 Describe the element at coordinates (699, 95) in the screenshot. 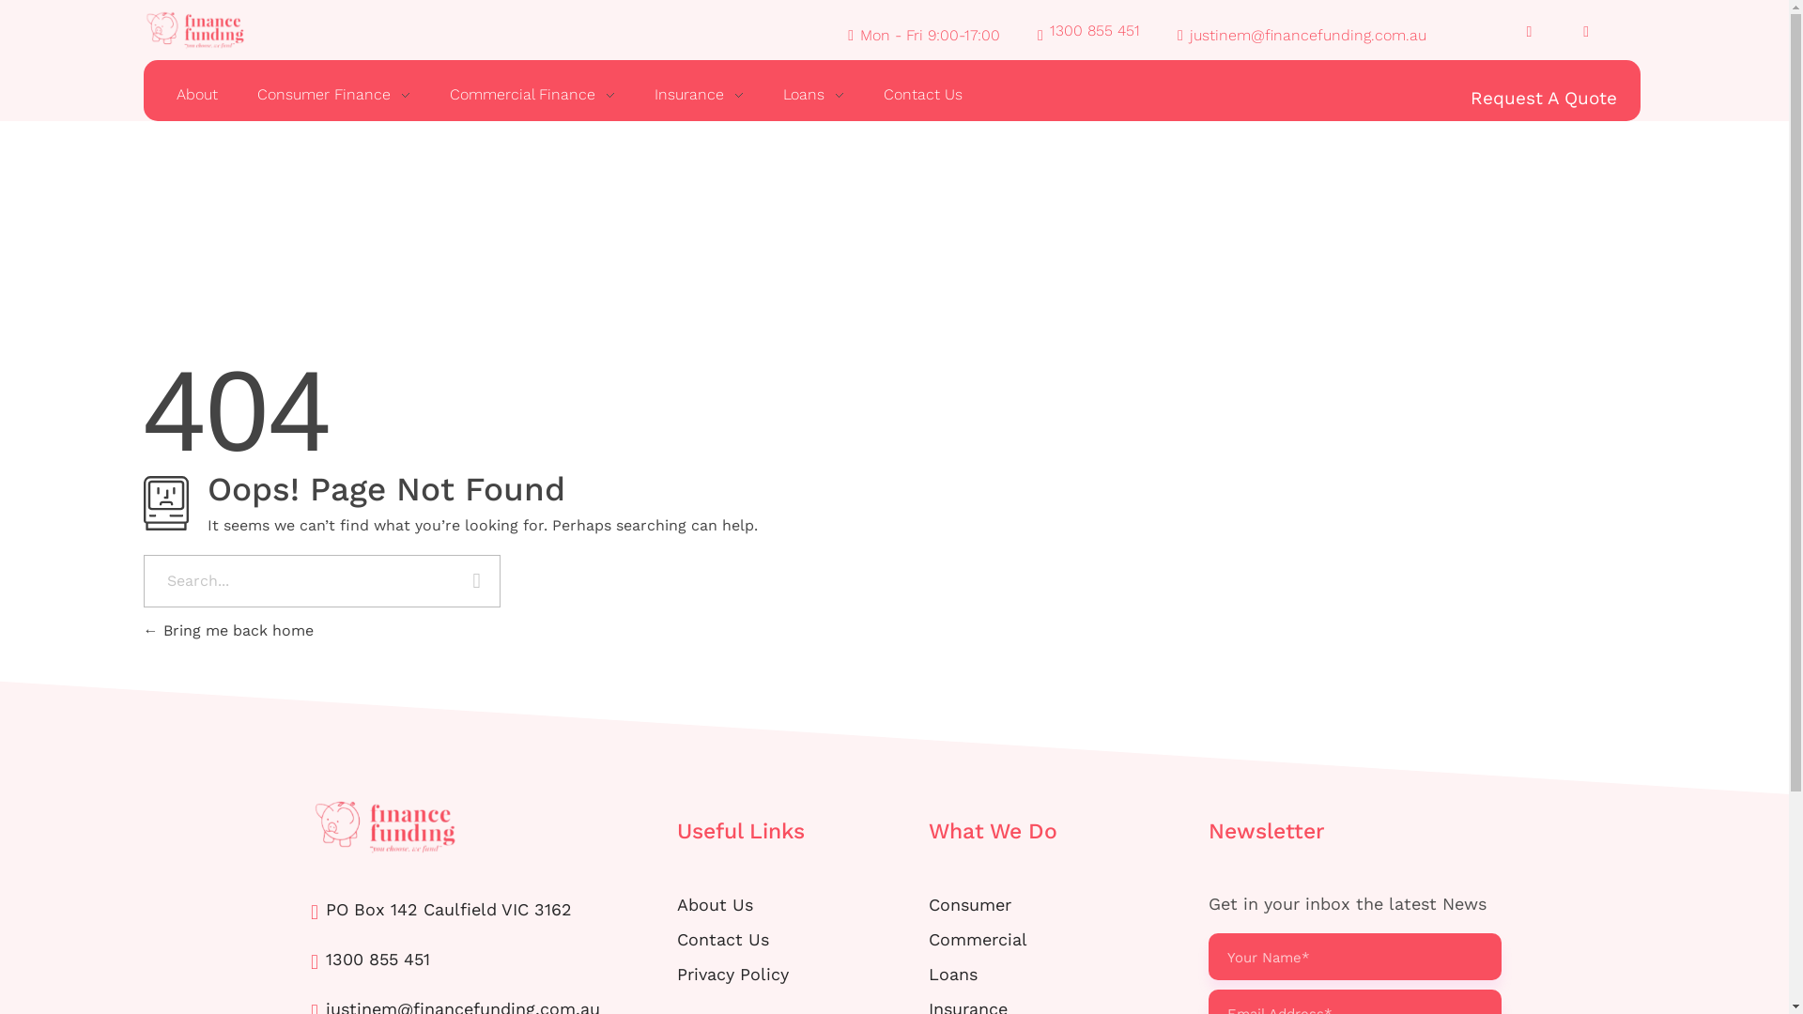

I see `Insurance` at that location.